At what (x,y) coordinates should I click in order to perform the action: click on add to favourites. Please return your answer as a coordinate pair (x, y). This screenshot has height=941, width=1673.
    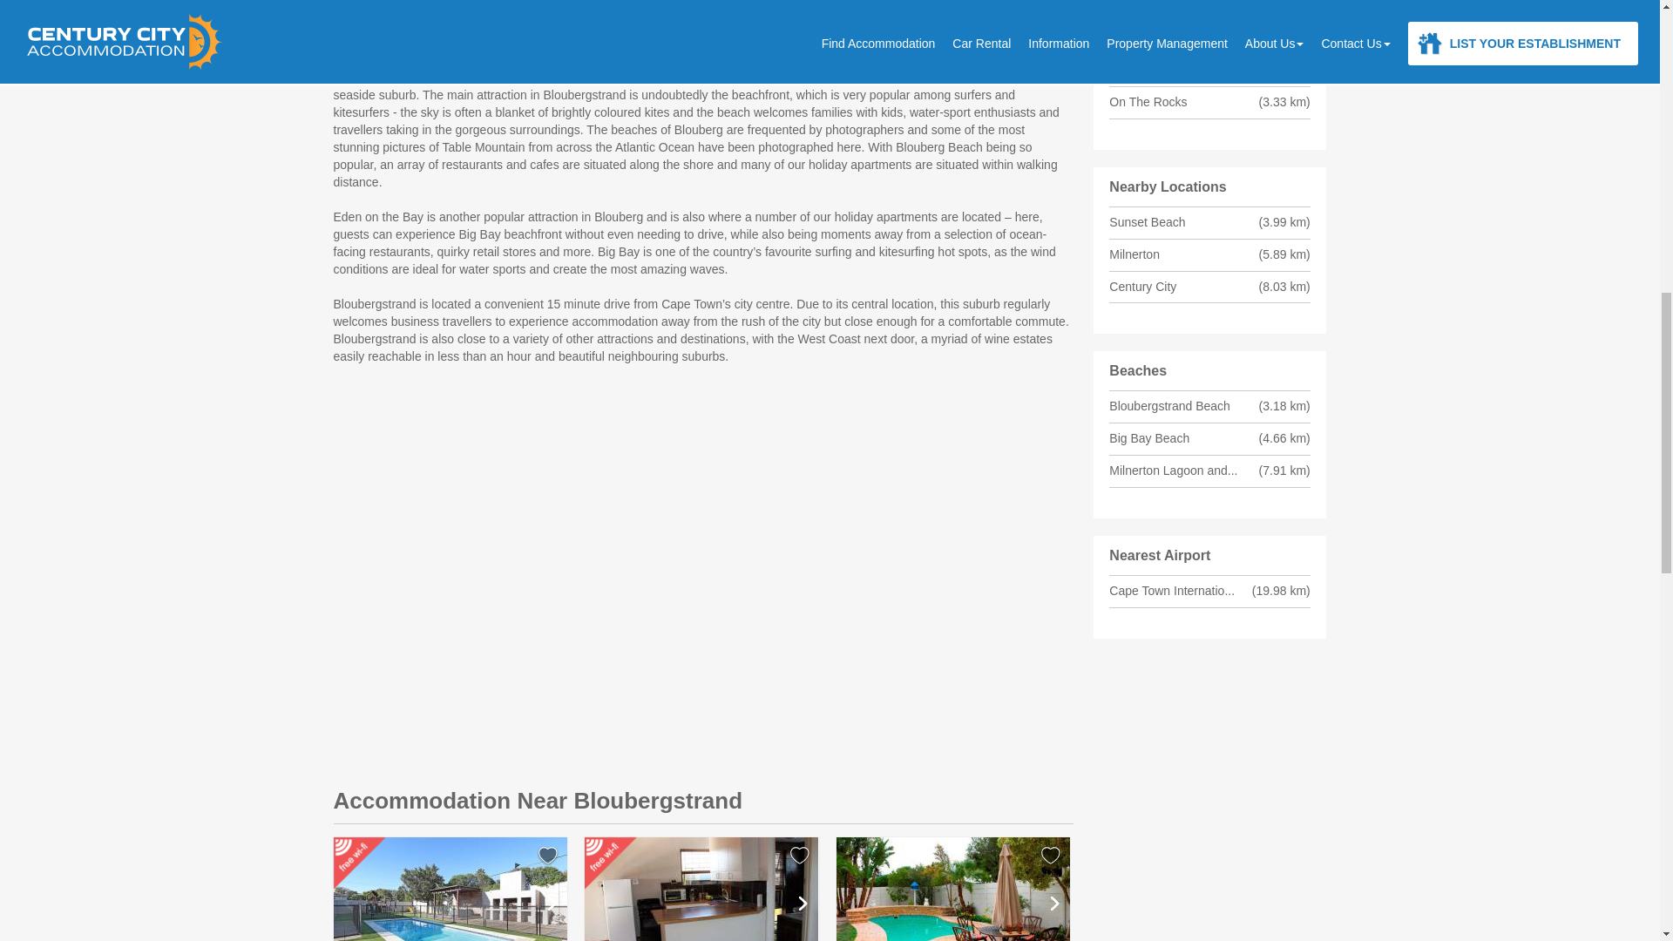
    Looking at the image, I should click on (800, 855).